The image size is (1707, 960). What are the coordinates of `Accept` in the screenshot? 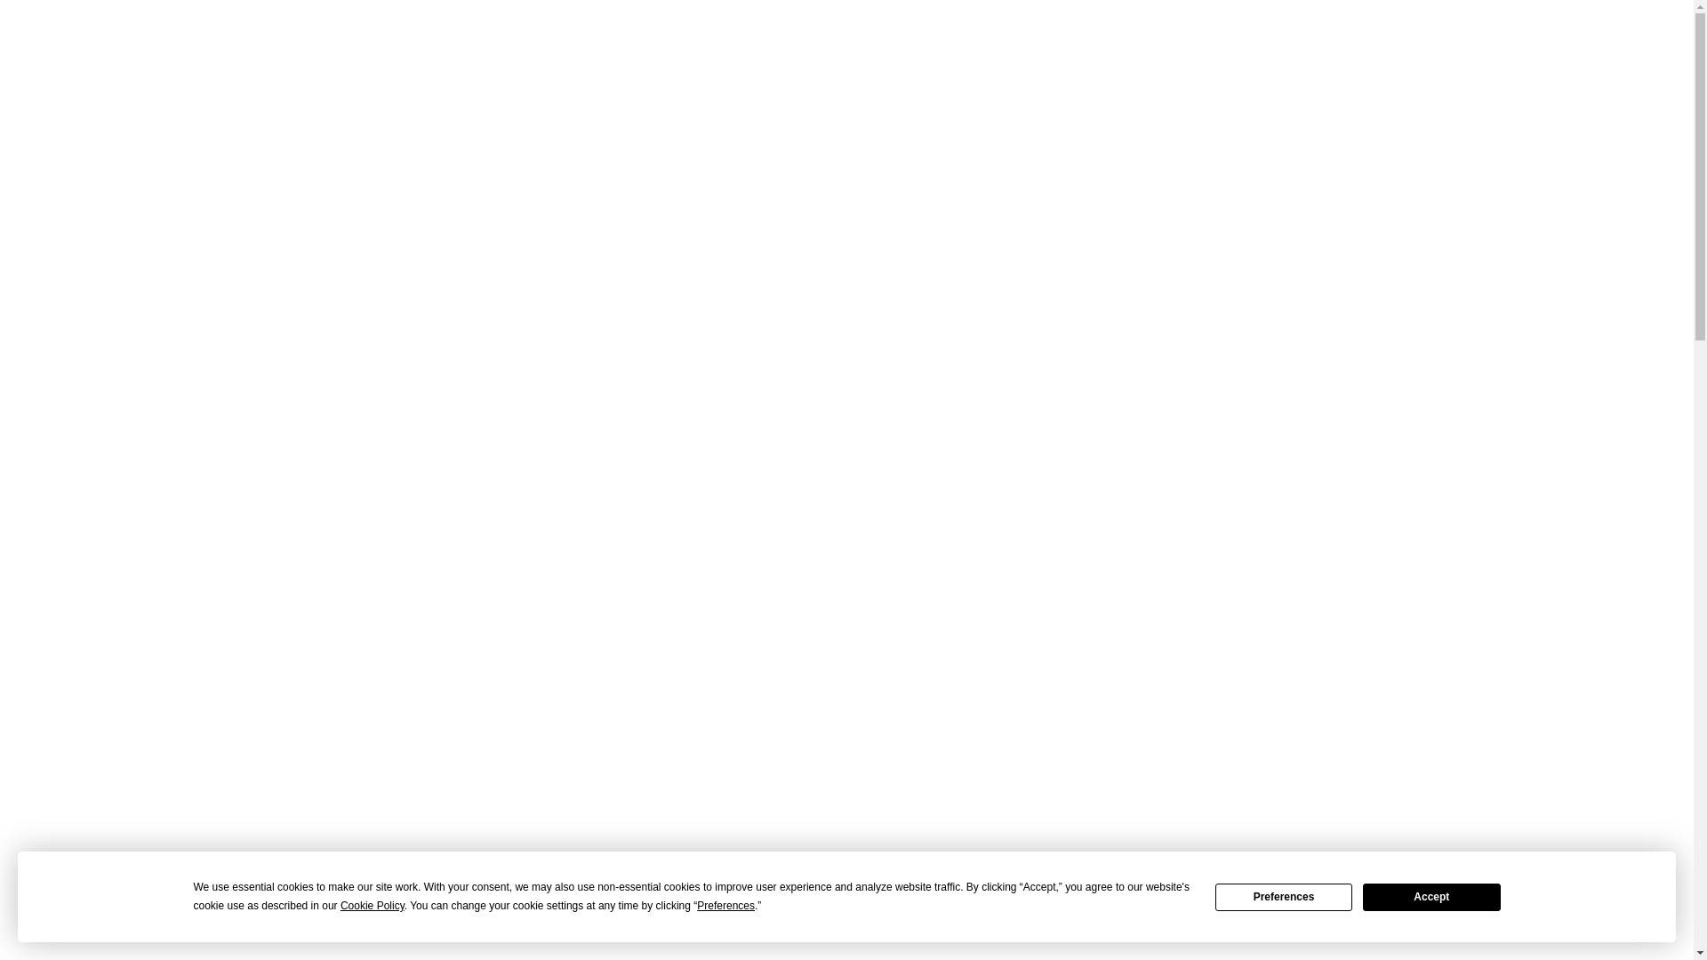 It's located at (1431, 896).